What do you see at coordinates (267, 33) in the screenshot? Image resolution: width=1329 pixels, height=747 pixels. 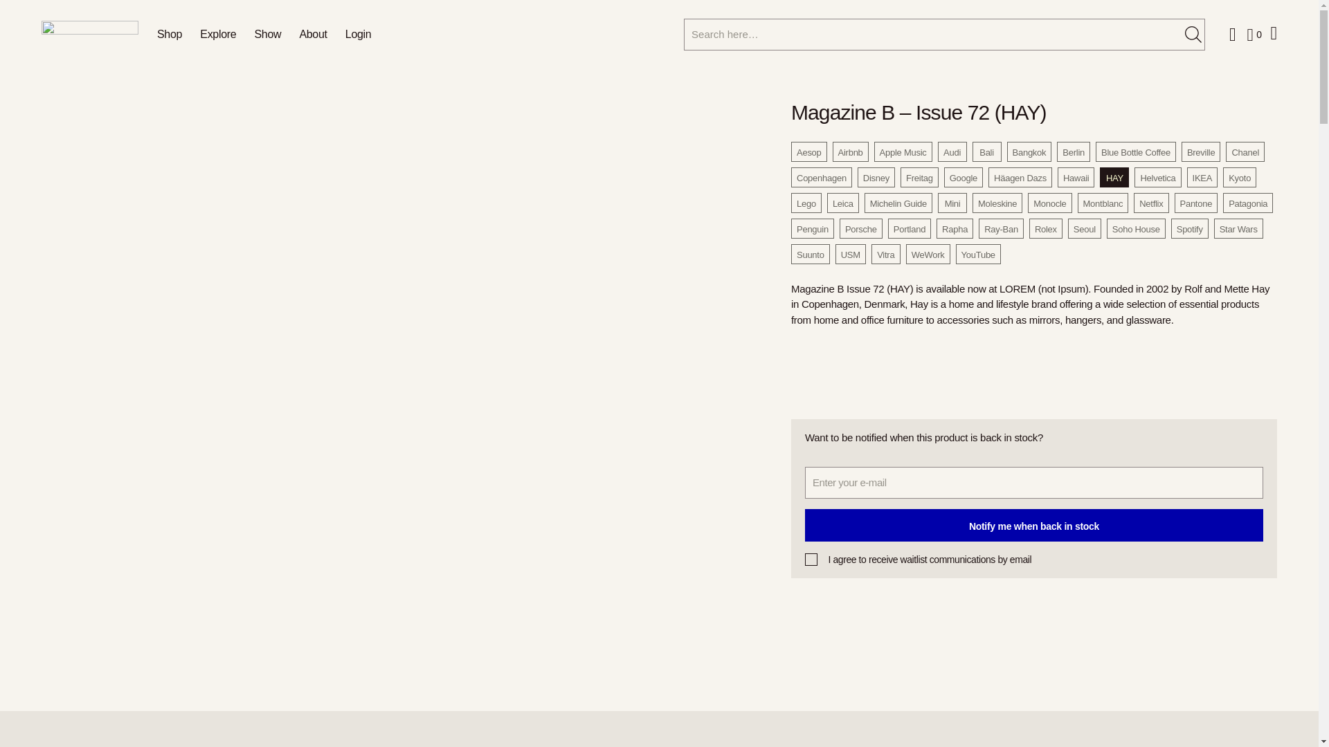 I see `Show` at bounding box center [267, 33].